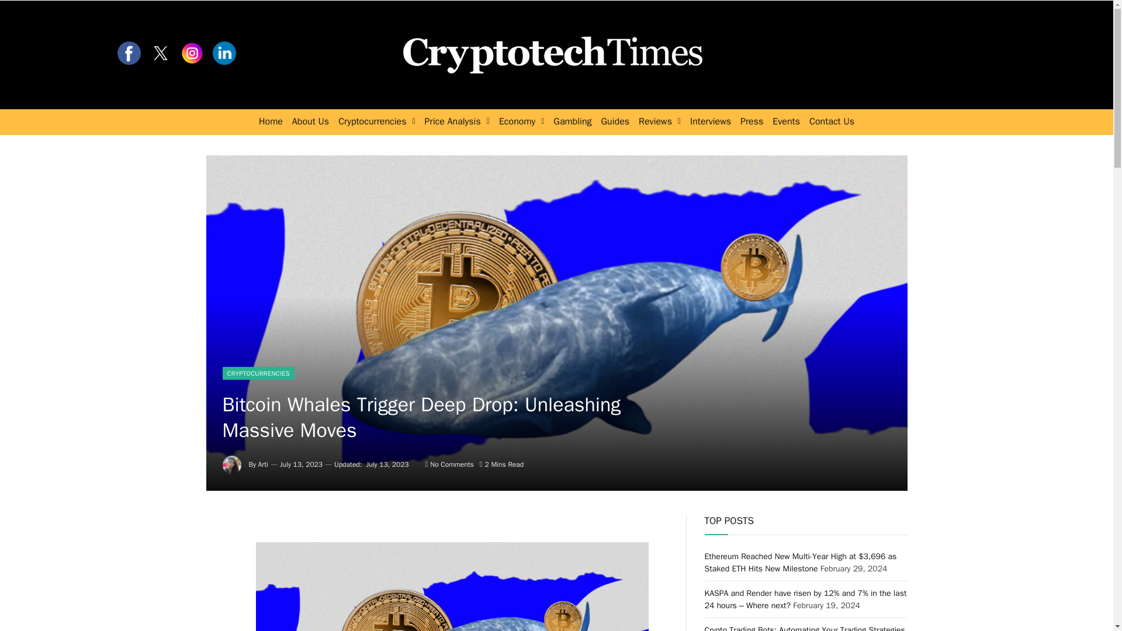 This screenshot has height=631, width=1122. What do you see at coordinates (263, 464) in the screenshot?
I see `Posts by Arti` at bounding box center [263, 464].